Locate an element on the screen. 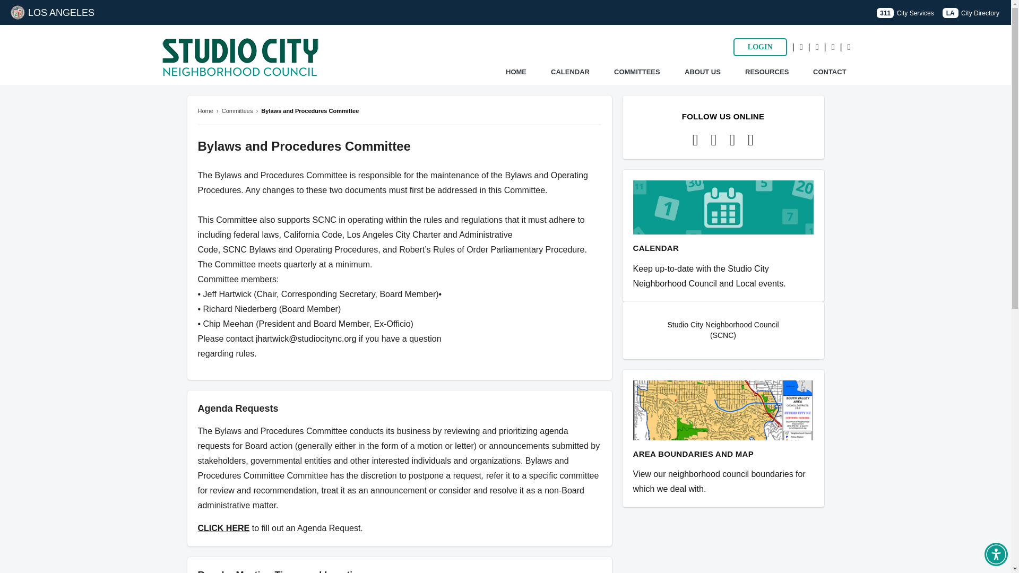 The width and height of the screenshot is (1019, 573). Committees is located at coordinates (237, 110).